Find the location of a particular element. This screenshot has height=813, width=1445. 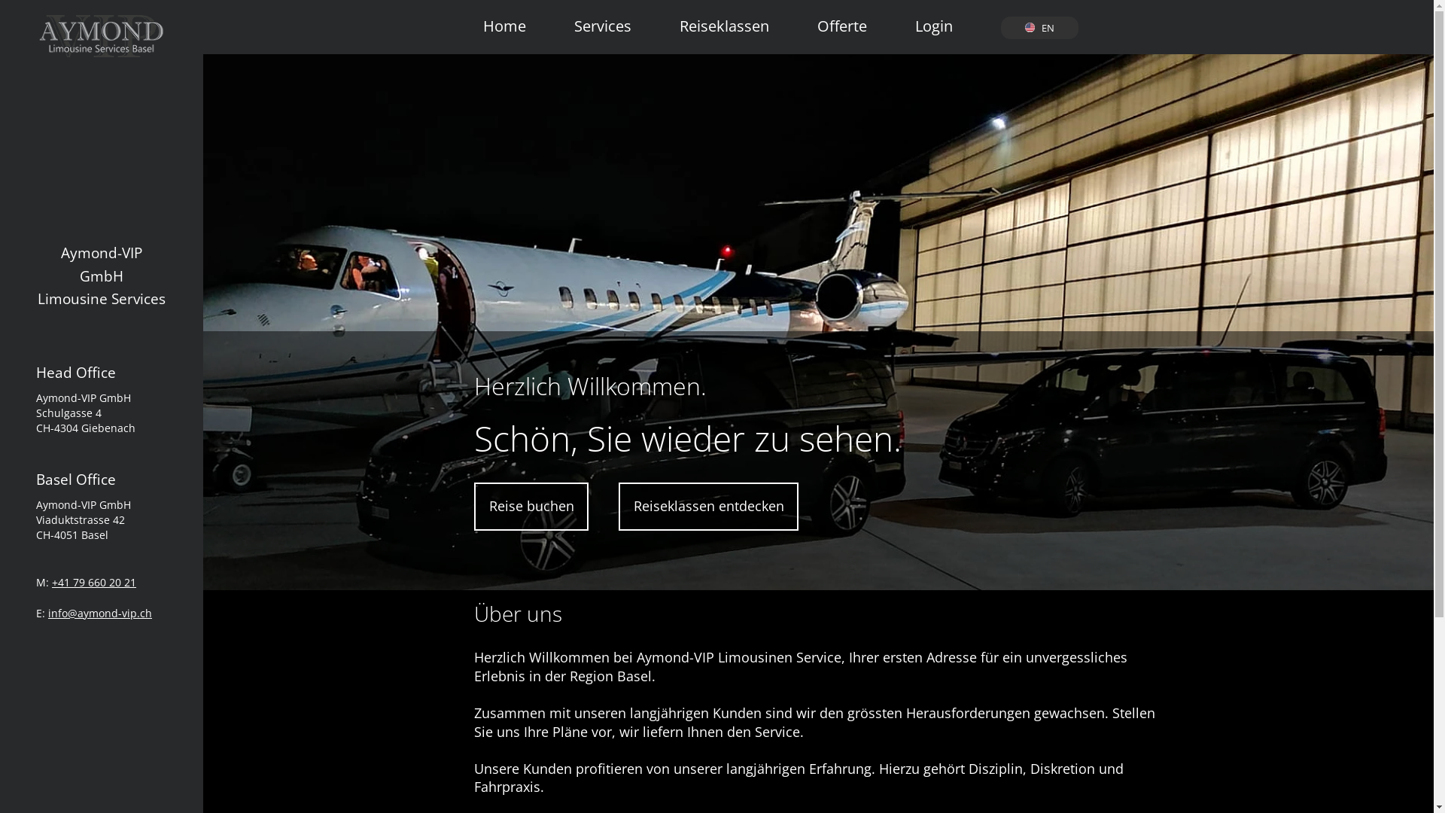

Login is located at coordinates (934, 19).